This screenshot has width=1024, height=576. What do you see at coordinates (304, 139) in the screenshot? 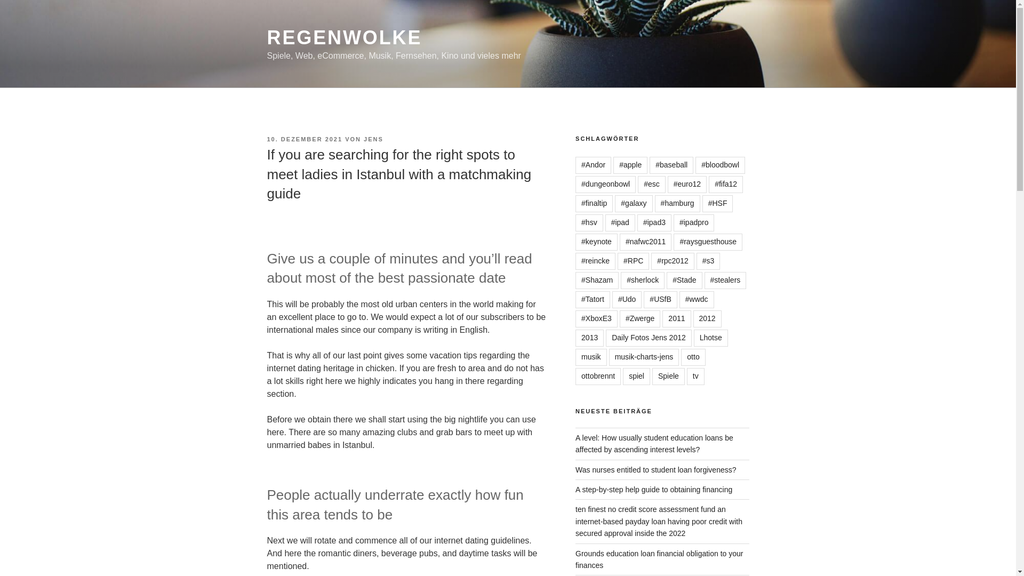
I see `10. DEZEMBER 2021` at bounding box center [304, 139].